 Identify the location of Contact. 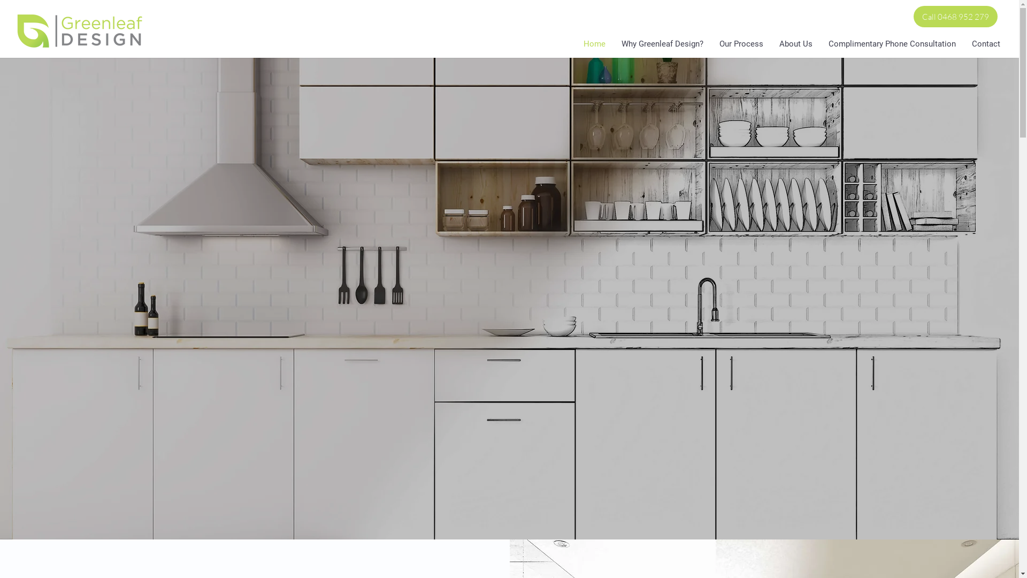
(986, 44).